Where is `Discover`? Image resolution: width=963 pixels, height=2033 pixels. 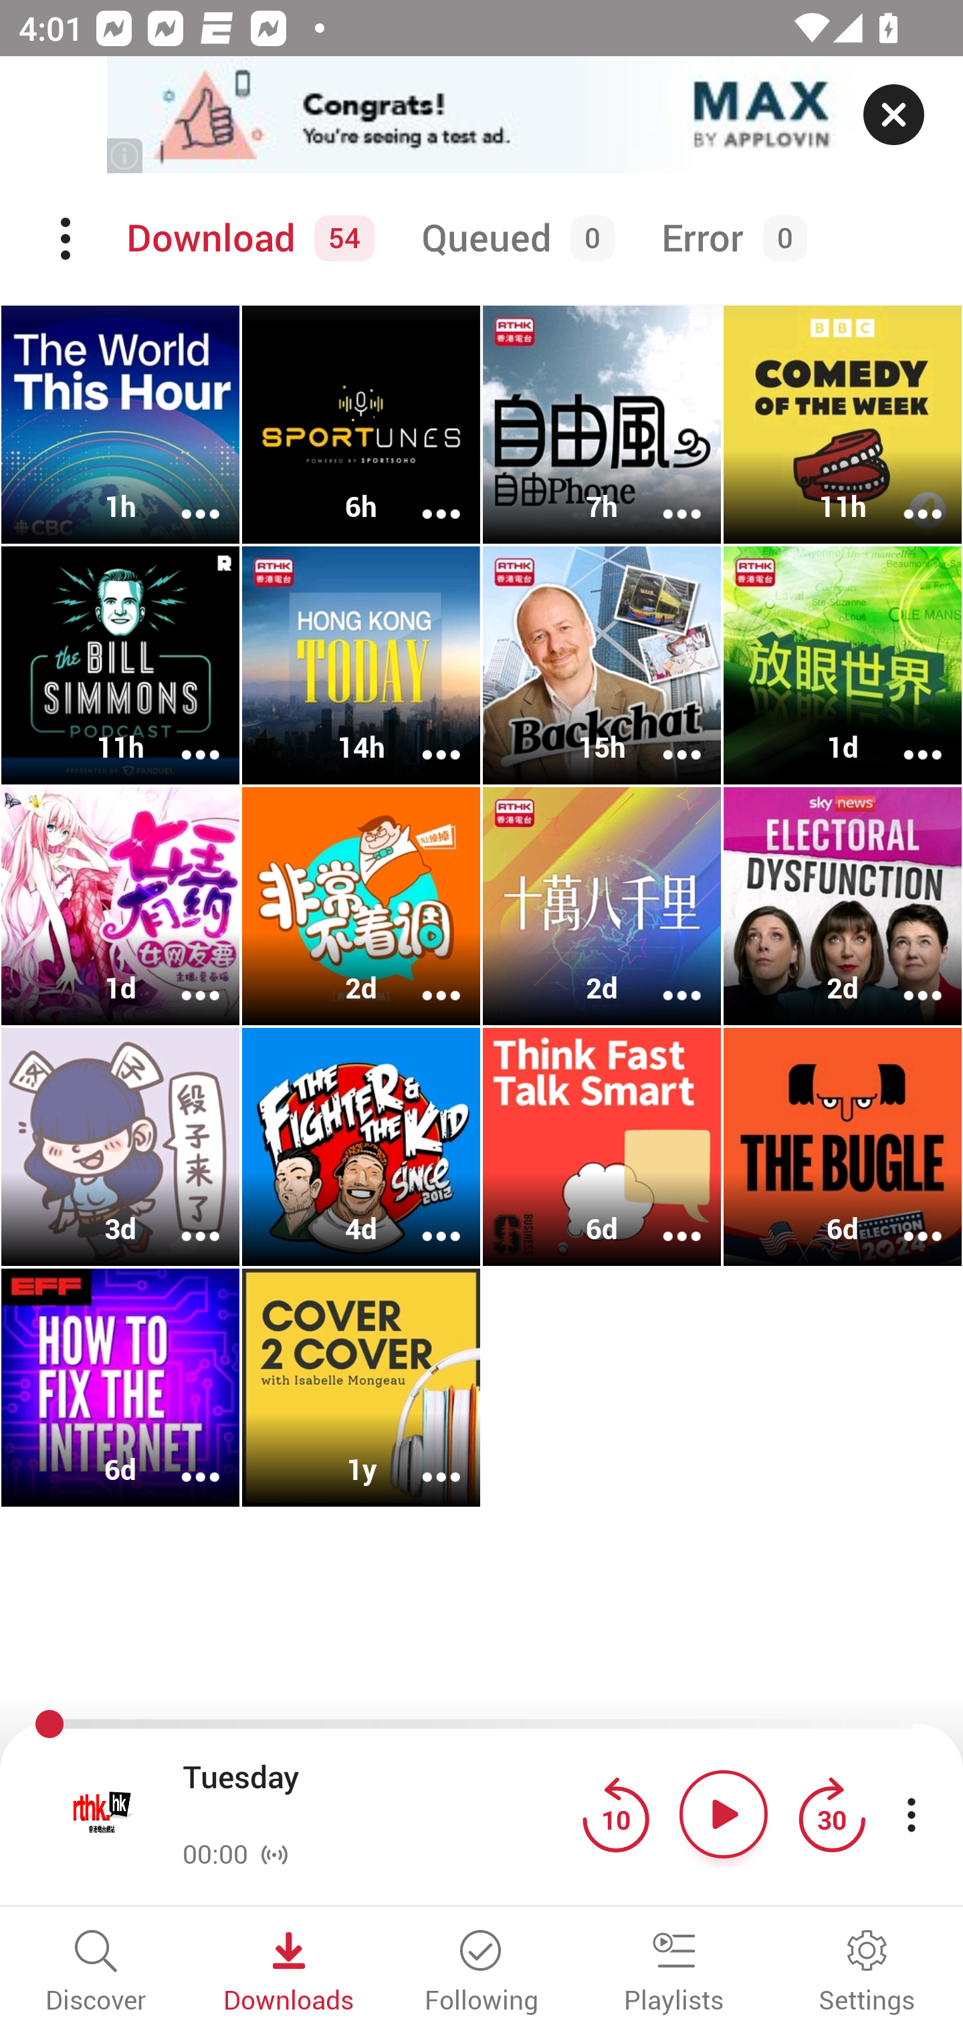 Discover is located at coordinates (96, 1973).